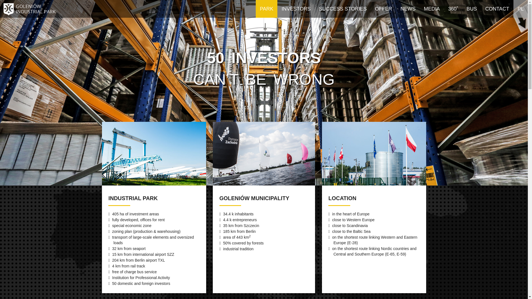 The height and width of the screenshot is (299, 532). What do you see at coordinates (267, 9) in the screenshot?
I see `PARK` at bounding box center [267, 9].